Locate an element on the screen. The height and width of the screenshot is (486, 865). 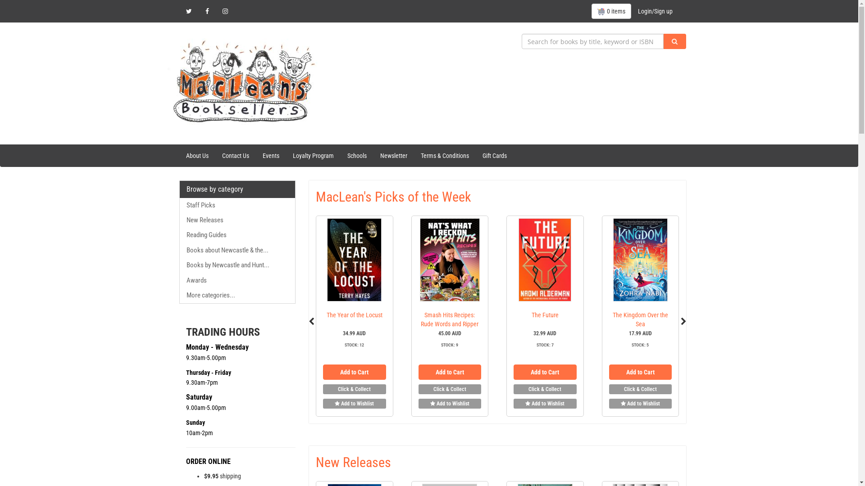
New Releases is located at coordinates (238, 220).